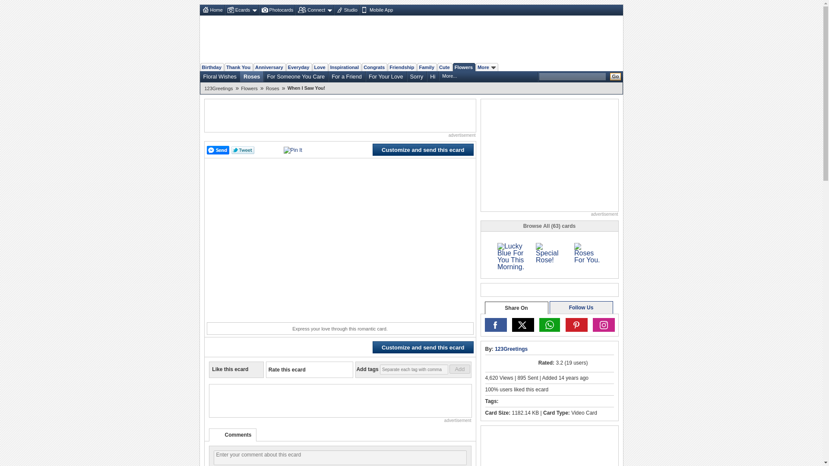 Image resolution: width=829 pixels, height=466 pixels. I want to click on Inspirational, so click(345, 67).